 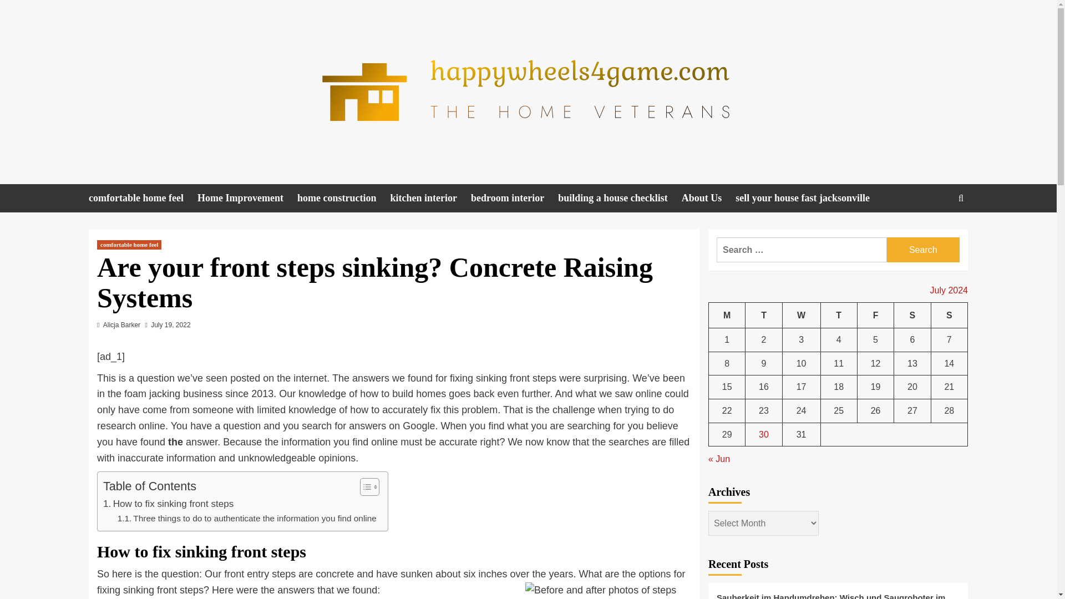 What do you see at coordinates (143, 198) in the screenshot?
I see `comfortable home feel` at bounding box center [143, 198].